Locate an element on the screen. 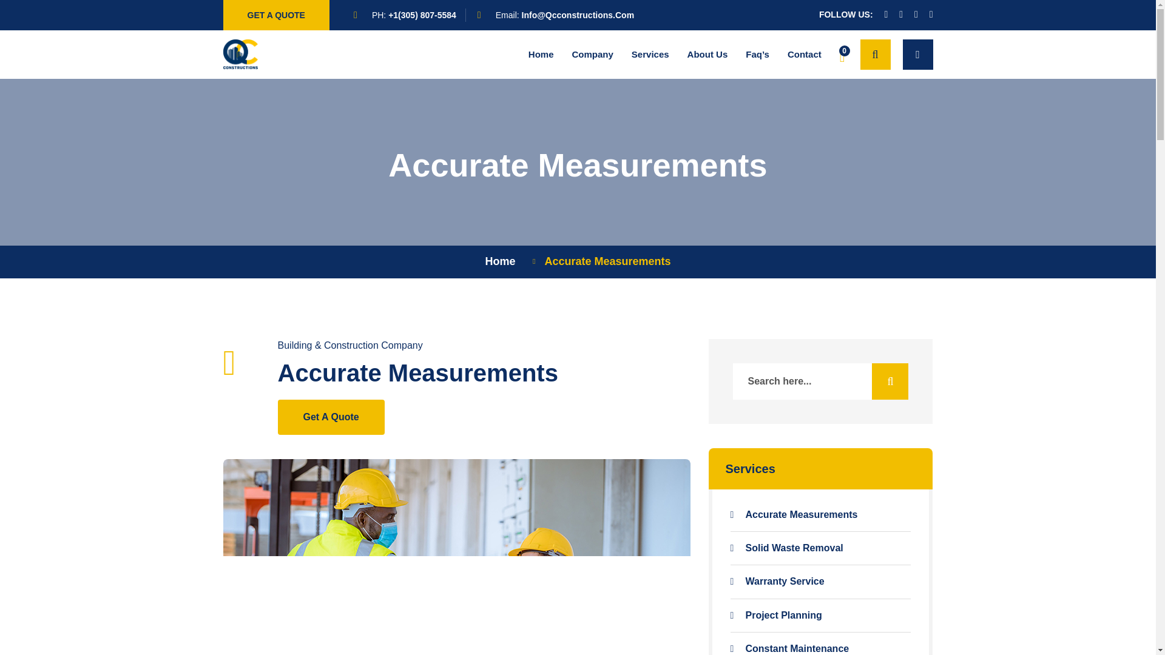 Image resolution: width=1165 pixels, height=655 pixels. Accurate Measurements is located at coordinates (820, 514).